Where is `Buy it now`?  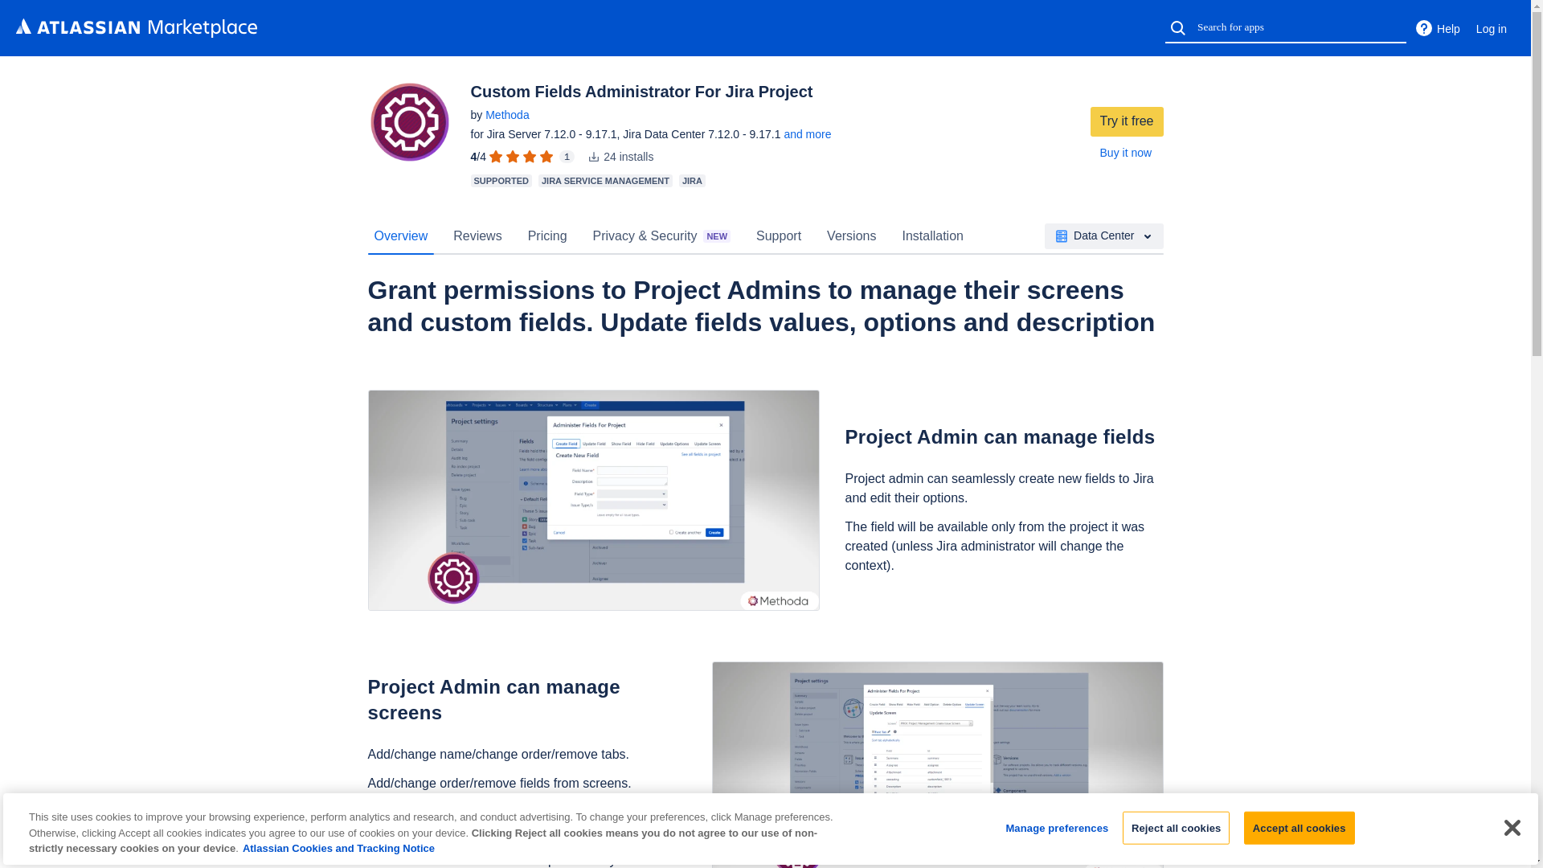 Buy it now is located at coordinates (1126, 153).